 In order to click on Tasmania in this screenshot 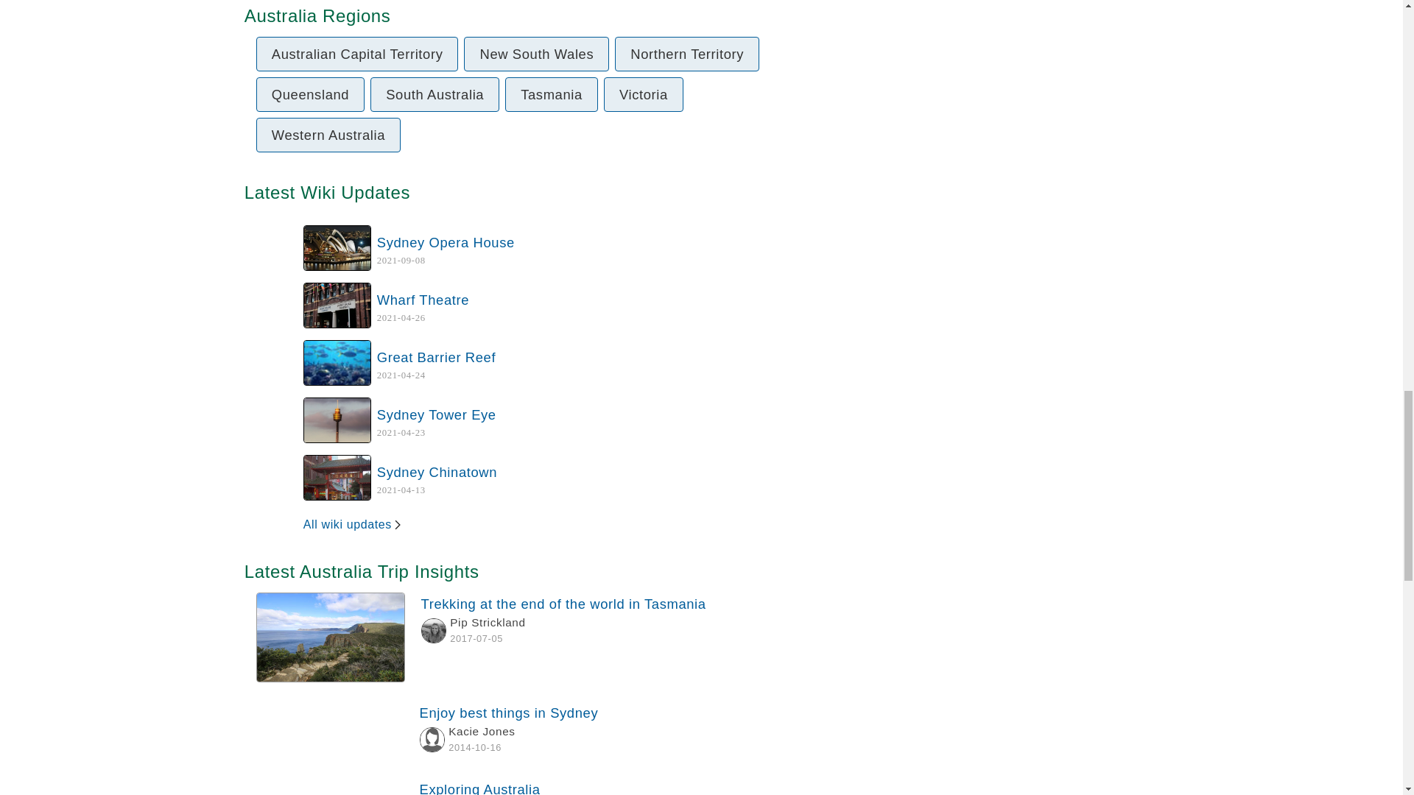, I will do `click(353, 524)`.